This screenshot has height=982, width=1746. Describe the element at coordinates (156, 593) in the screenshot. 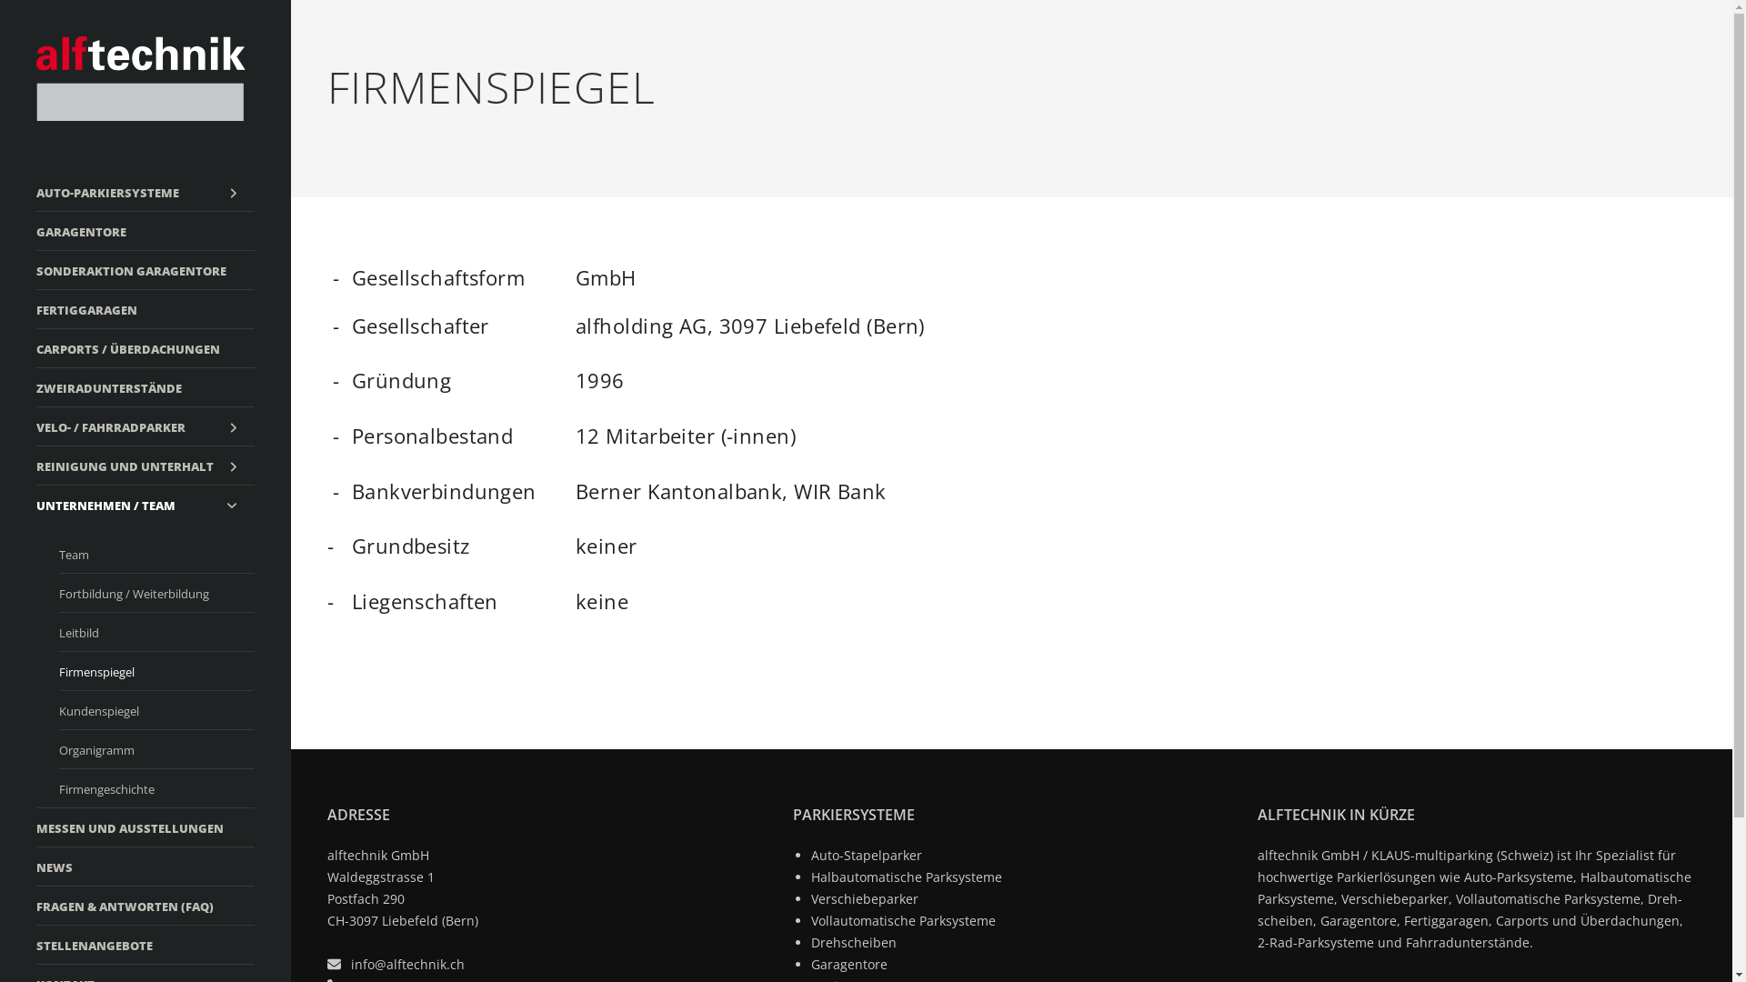

I see `Fortbildung / Weiterbildung` at that location.